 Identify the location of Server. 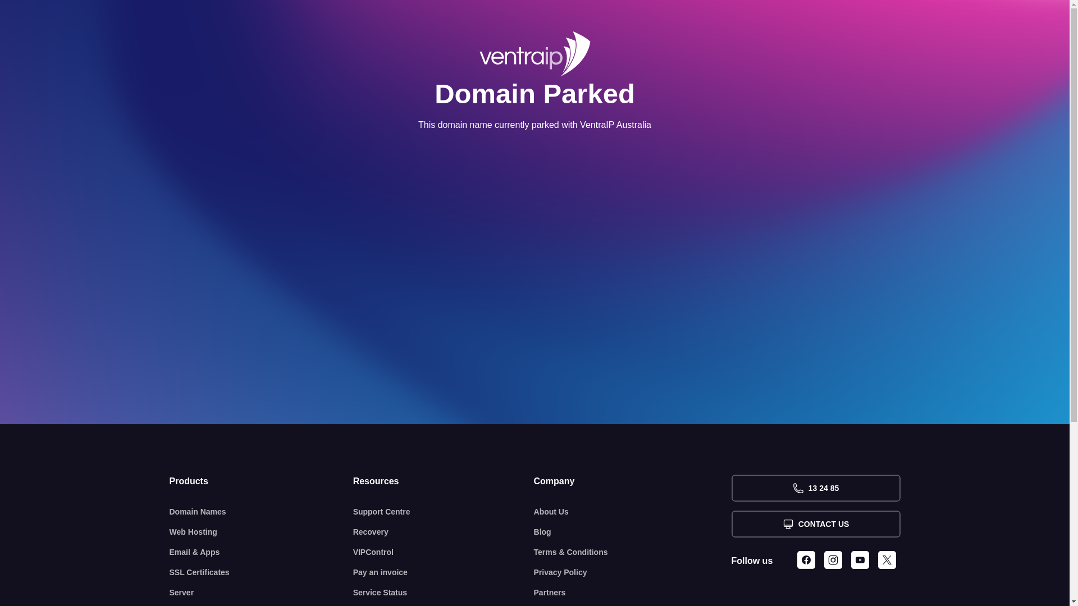
(262, 593).